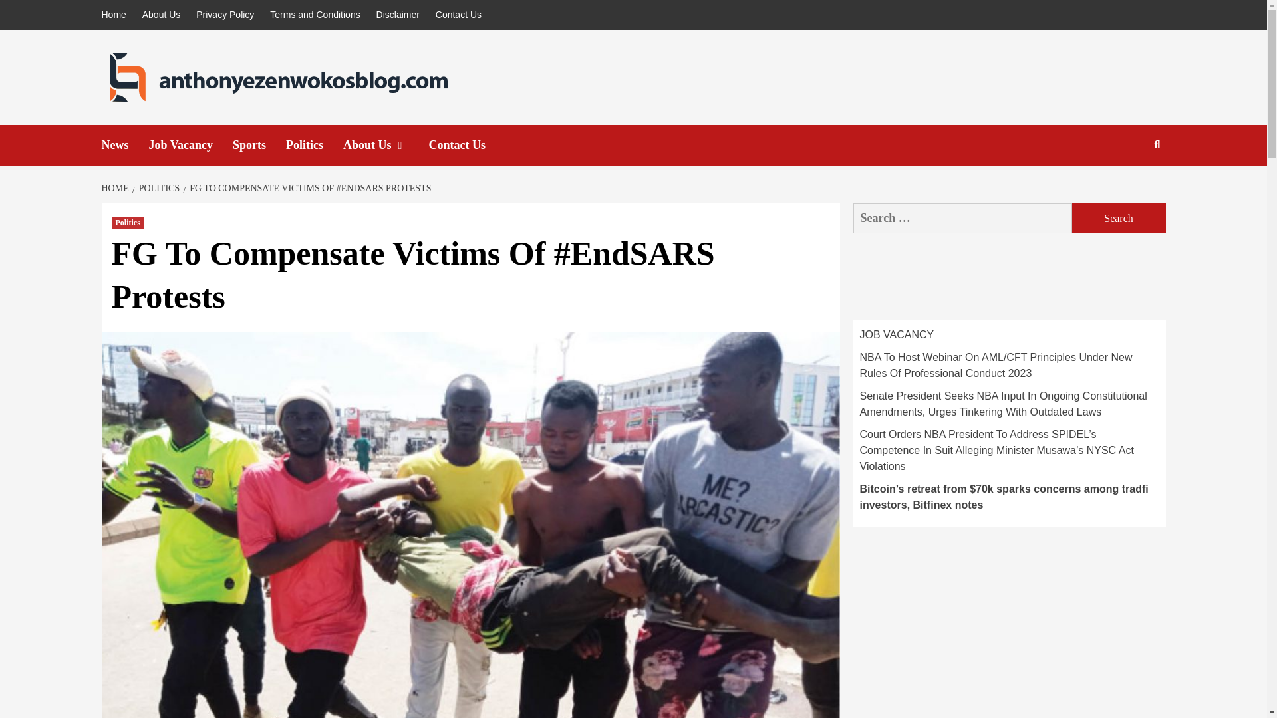 The height and width of the screenshot is (718, 1277). I want to click on Terms and Conditions, so click(315, 15).